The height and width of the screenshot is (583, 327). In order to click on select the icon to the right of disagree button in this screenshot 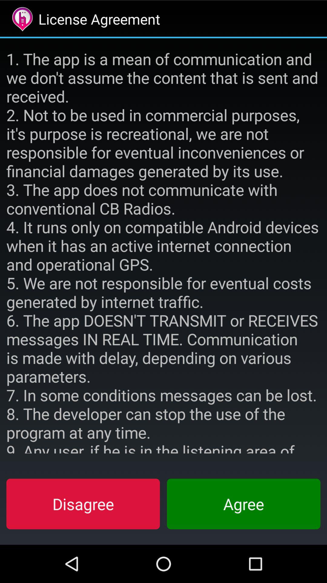, I will do `click(243, 504)`.